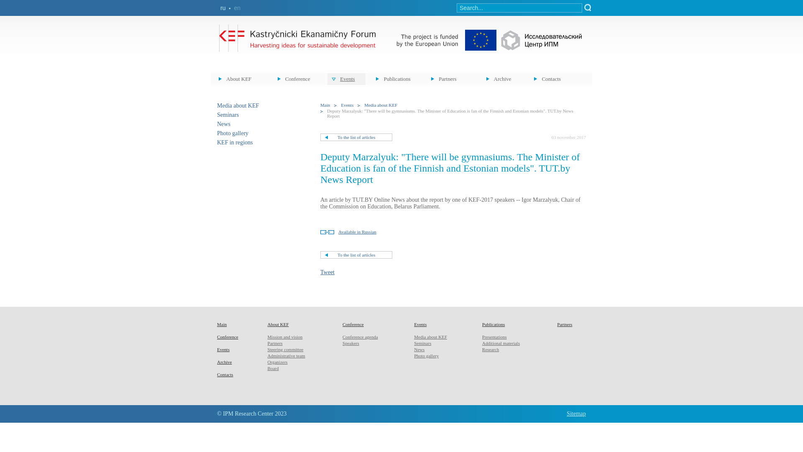 This screenshot has height=452, width=803. Describe the element at coordinates (228, 337) in the screenshot. I see `Conference` at that location.